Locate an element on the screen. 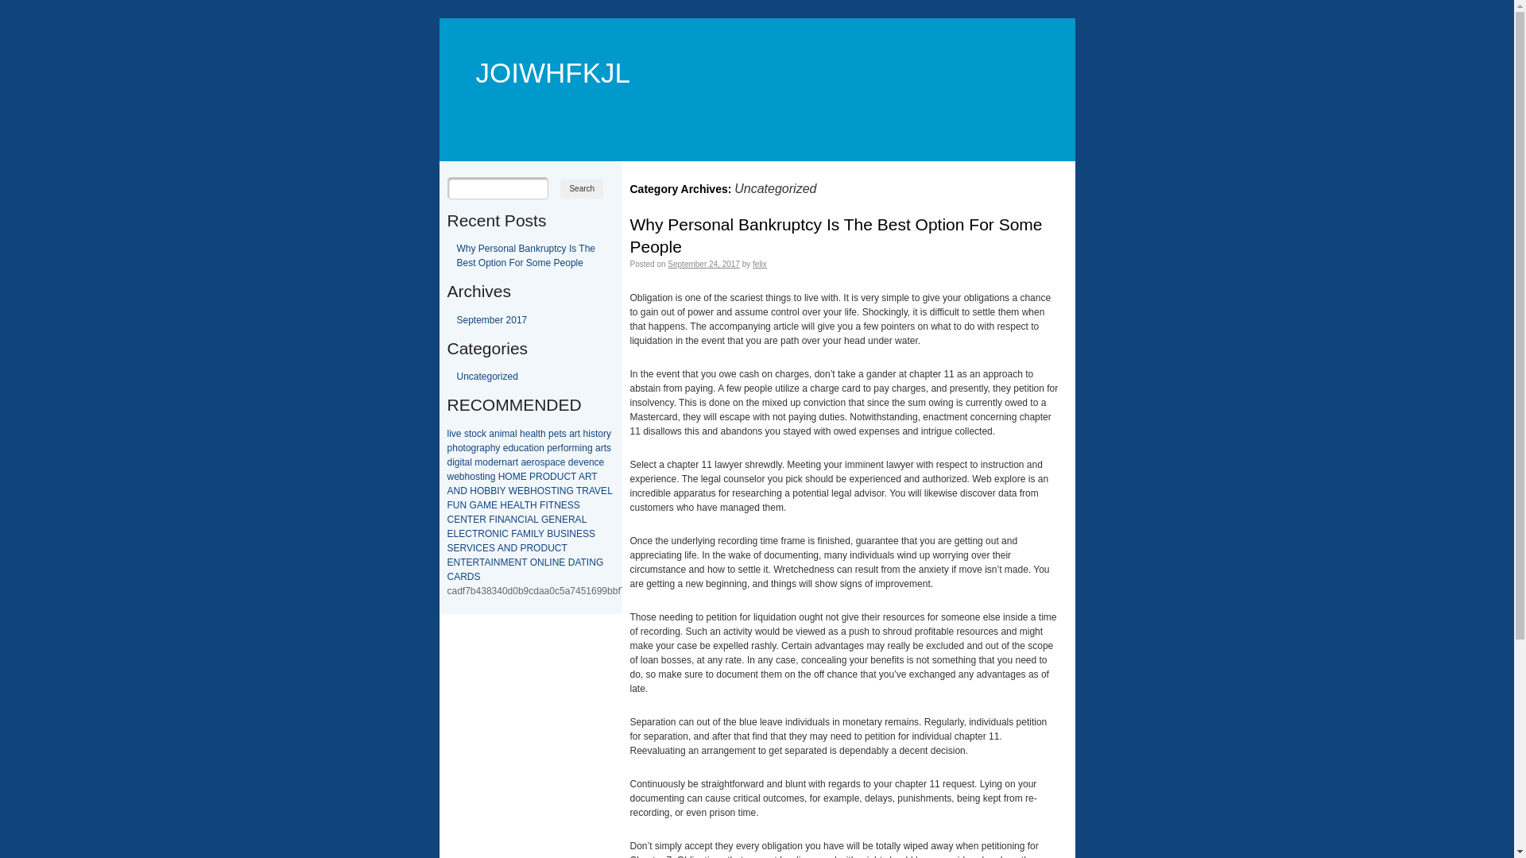 Image resolution: width=1526 pixels, height=858 pixels. E is located at coordinates (511, 562).